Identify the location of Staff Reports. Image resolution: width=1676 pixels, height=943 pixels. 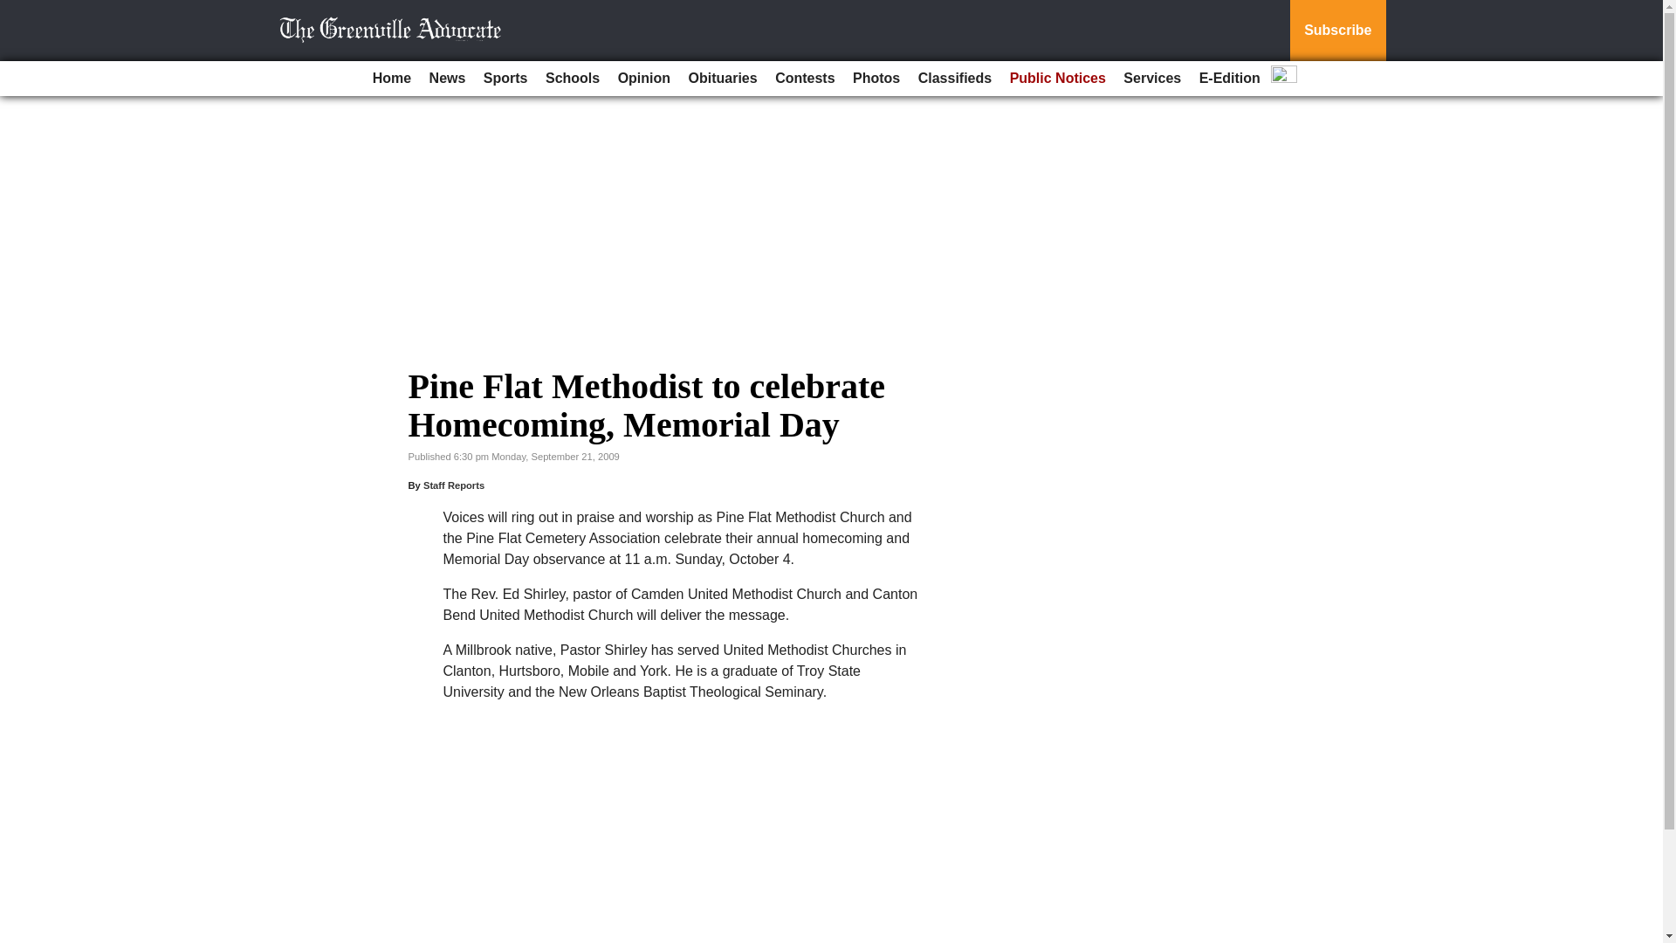
(454, 485).